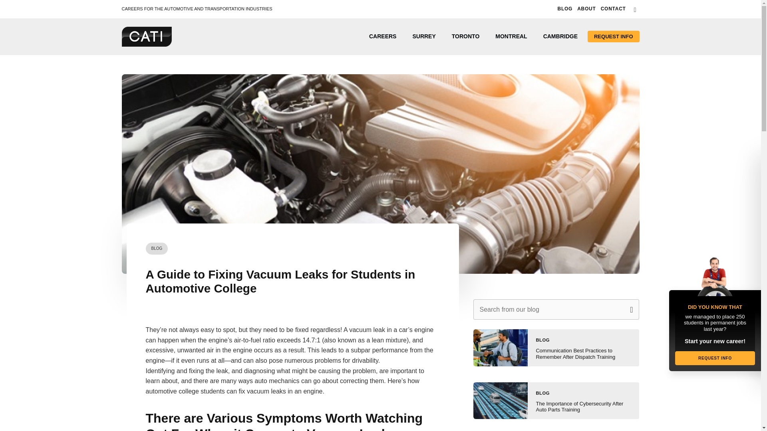 Image resolution: width=767 pixels, height=431 pixels. Describe the element at coordinates (565, 9) in the screenshot. I see `Blog` at that location.